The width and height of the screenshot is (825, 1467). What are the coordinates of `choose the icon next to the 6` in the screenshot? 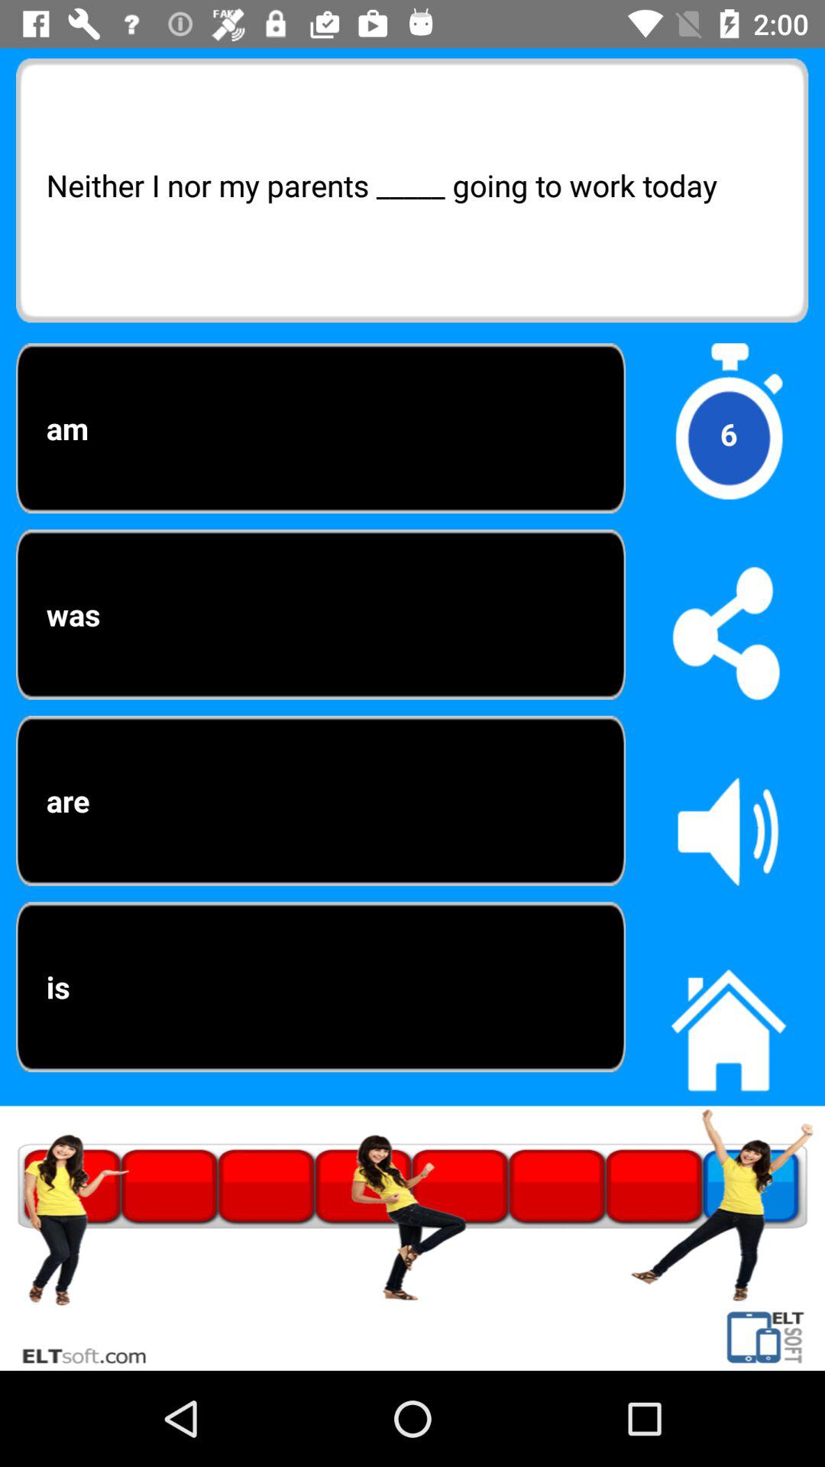 It's located at (321, 614).